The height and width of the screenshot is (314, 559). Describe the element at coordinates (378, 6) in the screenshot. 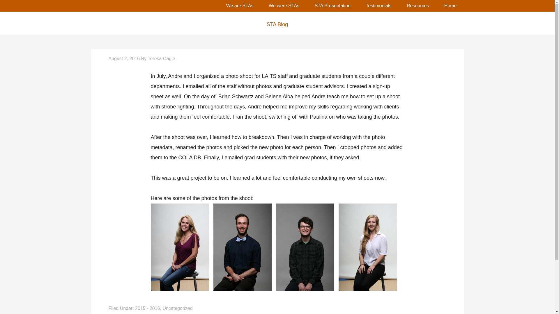

I see `Testimonials` at that location.